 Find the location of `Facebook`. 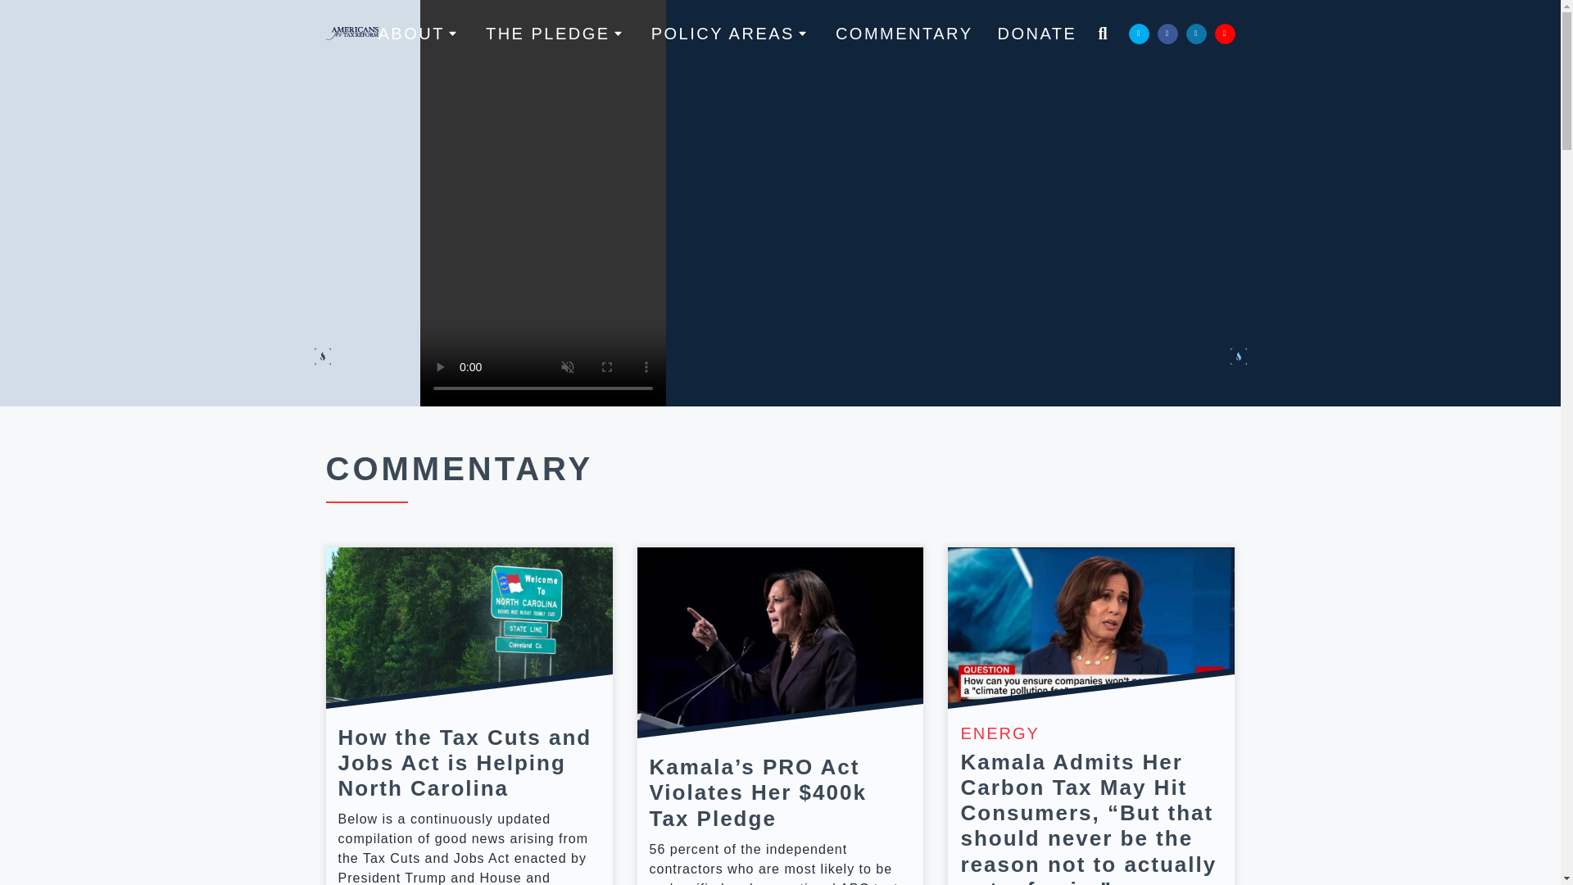

Facebook is located at coordinates (1167, 33).